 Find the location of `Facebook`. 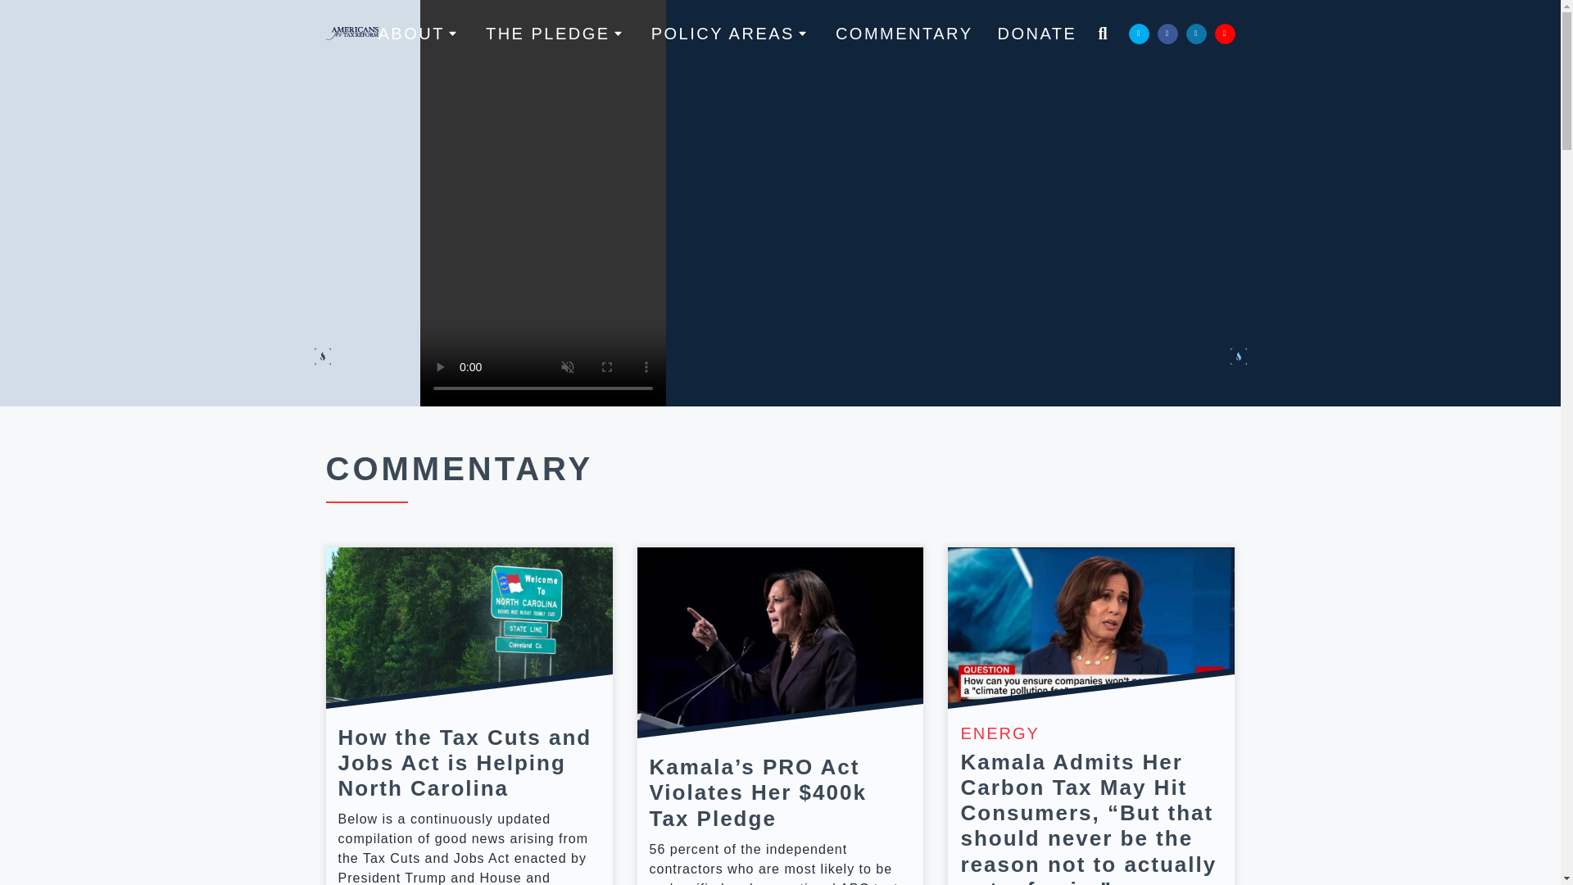

Facebook is located at coordinates (1167, 33).